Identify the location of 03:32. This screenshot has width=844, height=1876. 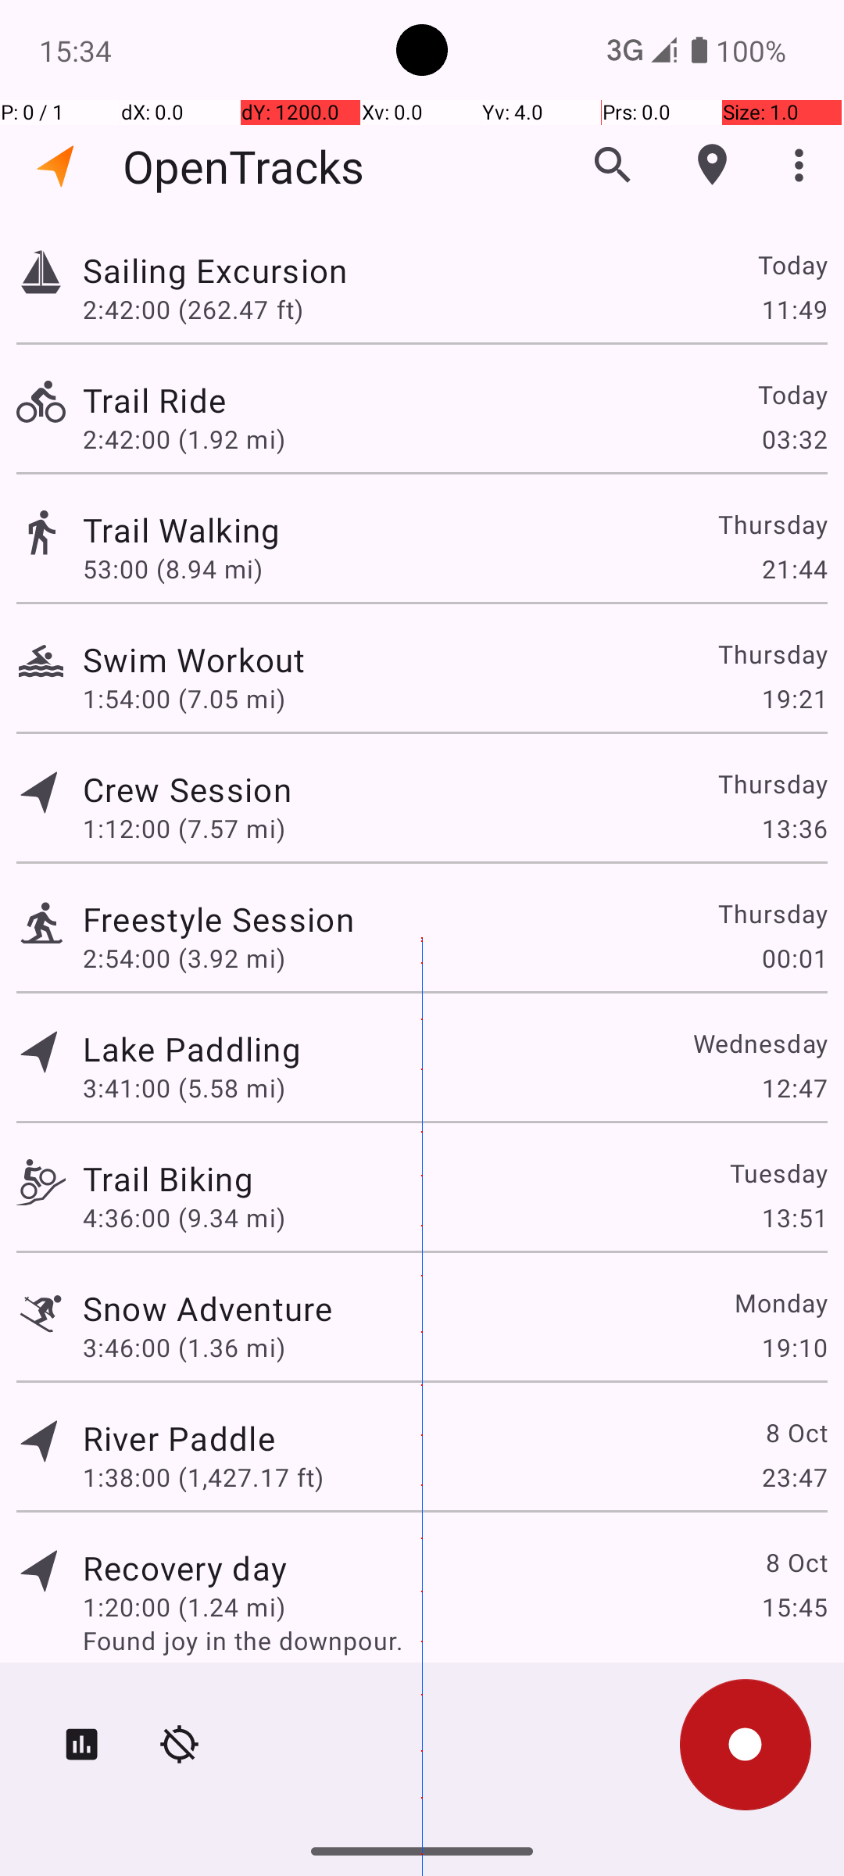
(794, 439).